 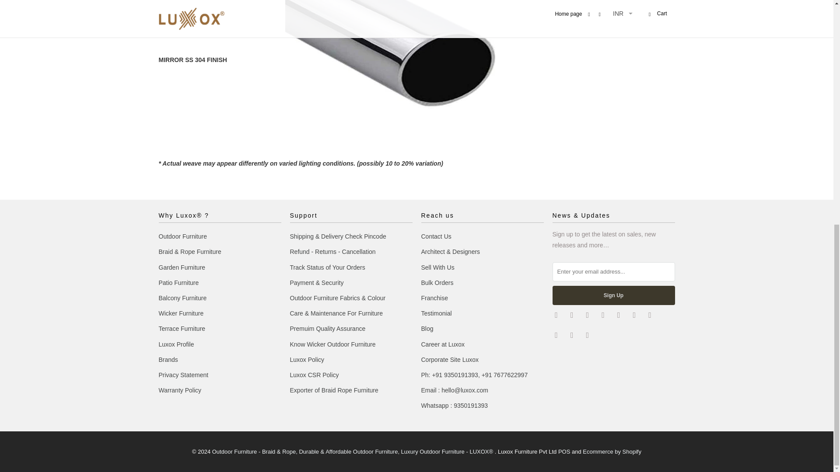 What do you see at coordinates (182, 236) in the screenshot?
I see `Outdoor Furniture` at bounding box center [182, 236].